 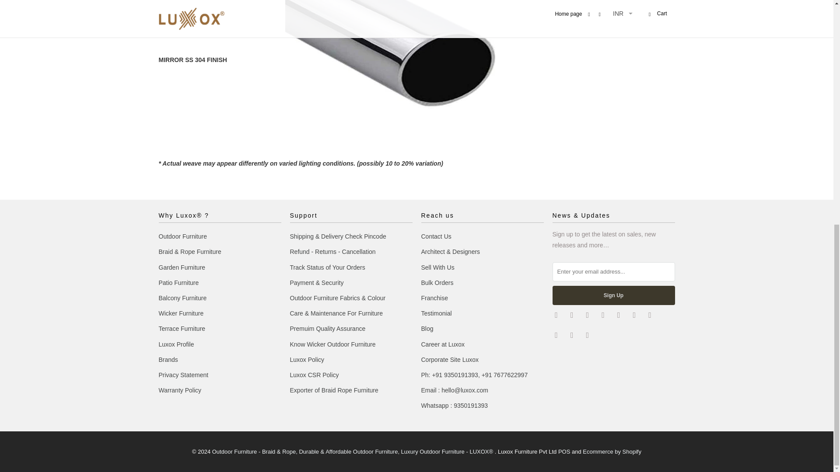 What do you see at coordinates (182, 236) in the screenshot?
I see `Outdoor Furniture` at bounding box center [182, 236].